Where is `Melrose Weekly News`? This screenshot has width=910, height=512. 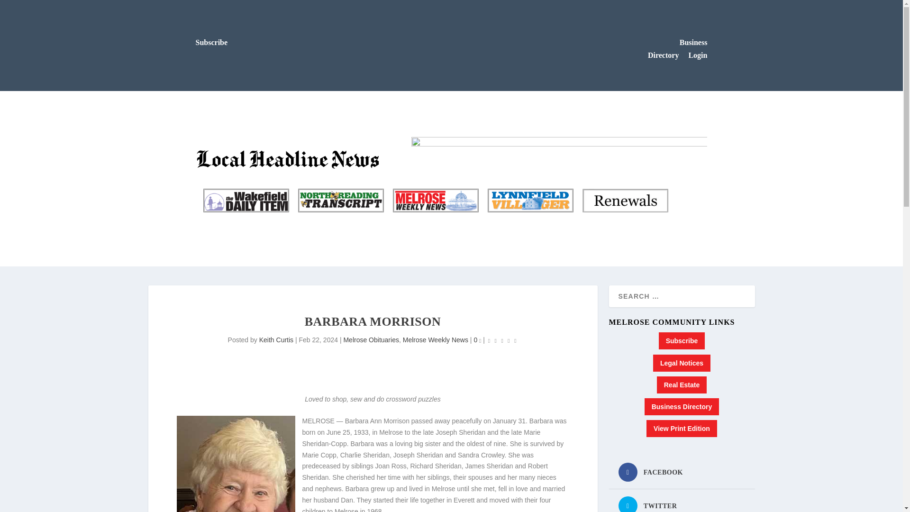
Melrose Weekly News is located at coordinates (435, 201).